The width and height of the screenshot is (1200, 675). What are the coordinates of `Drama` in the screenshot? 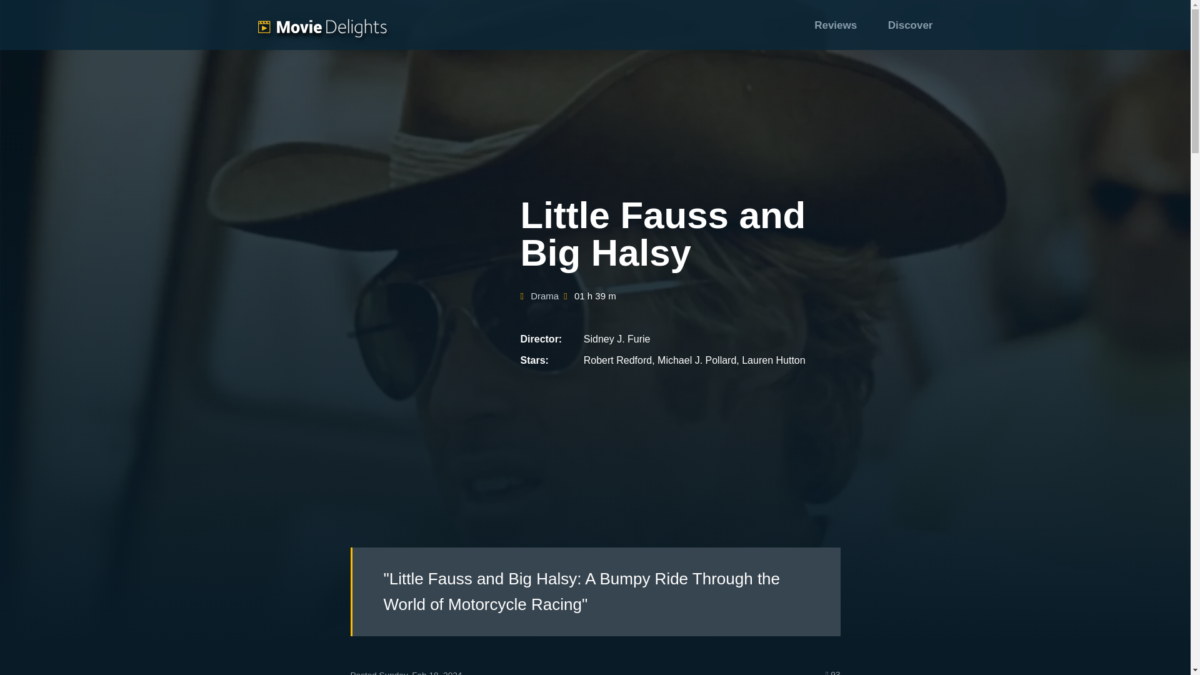 It's located at (544, 296).